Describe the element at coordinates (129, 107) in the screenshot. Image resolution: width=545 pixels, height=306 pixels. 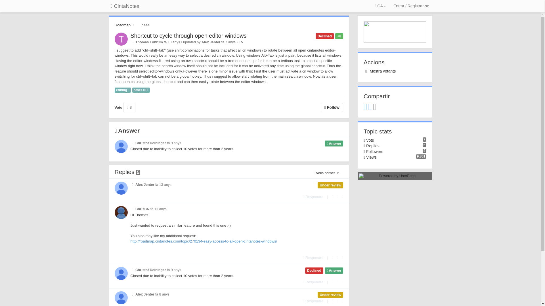
I see `8` at that location.